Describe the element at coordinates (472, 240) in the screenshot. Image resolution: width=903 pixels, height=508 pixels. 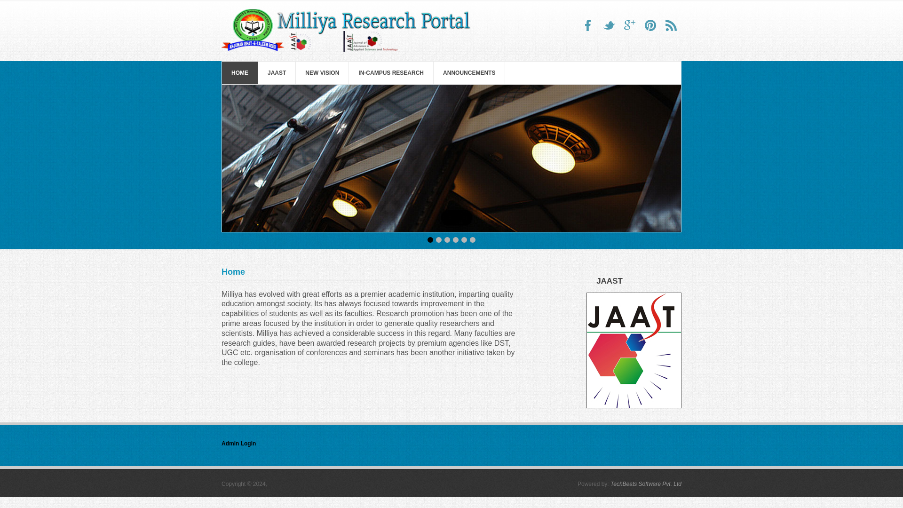
I see `3` at that location.